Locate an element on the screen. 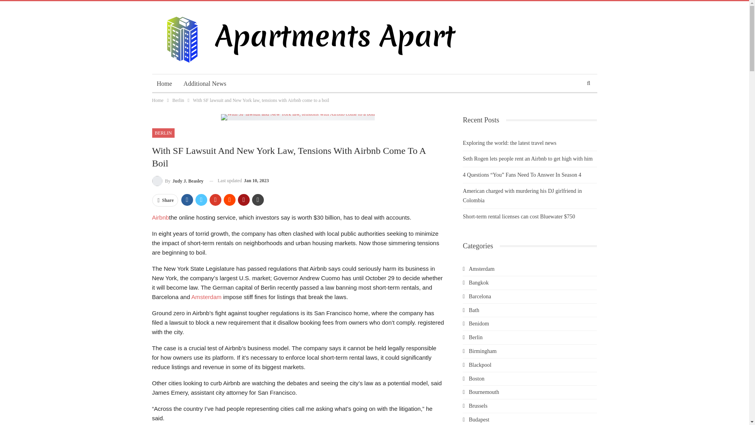  BERLIN is located at coordinates (163, 133).